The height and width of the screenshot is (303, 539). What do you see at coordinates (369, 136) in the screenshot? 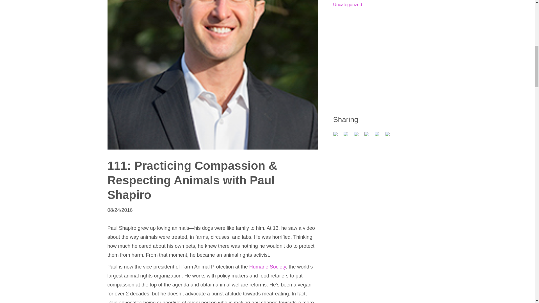
I see `Pin it with Pinterest` at bounding box center [369, 136].